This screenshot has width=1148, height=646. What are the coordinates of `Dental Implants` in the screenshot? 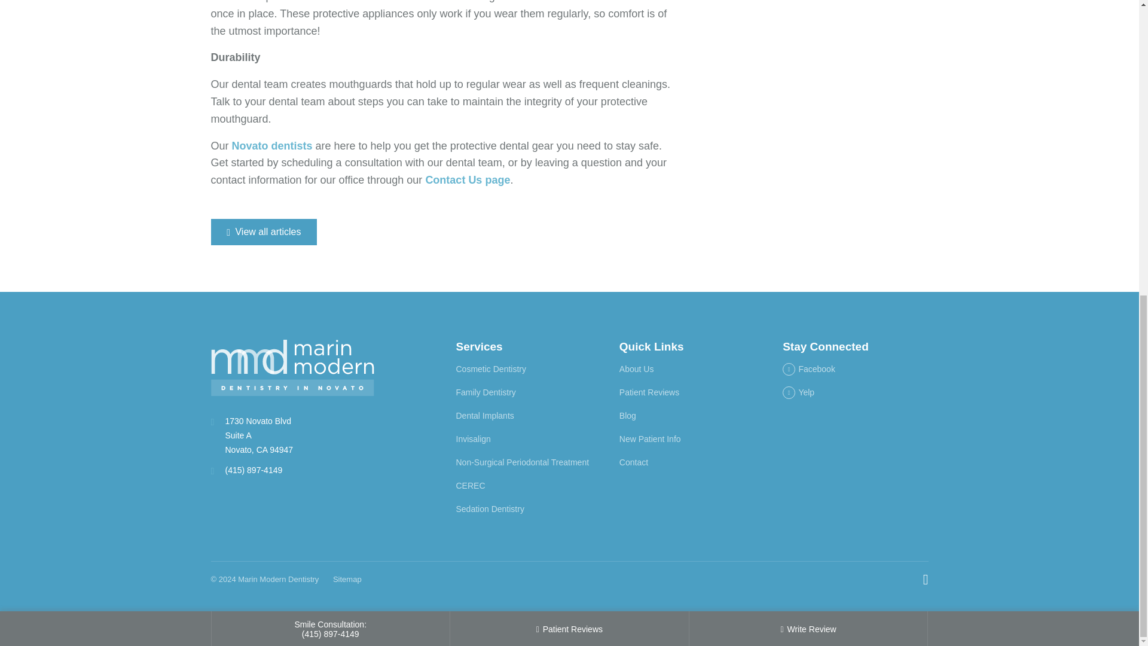 It's located at (484, 415).